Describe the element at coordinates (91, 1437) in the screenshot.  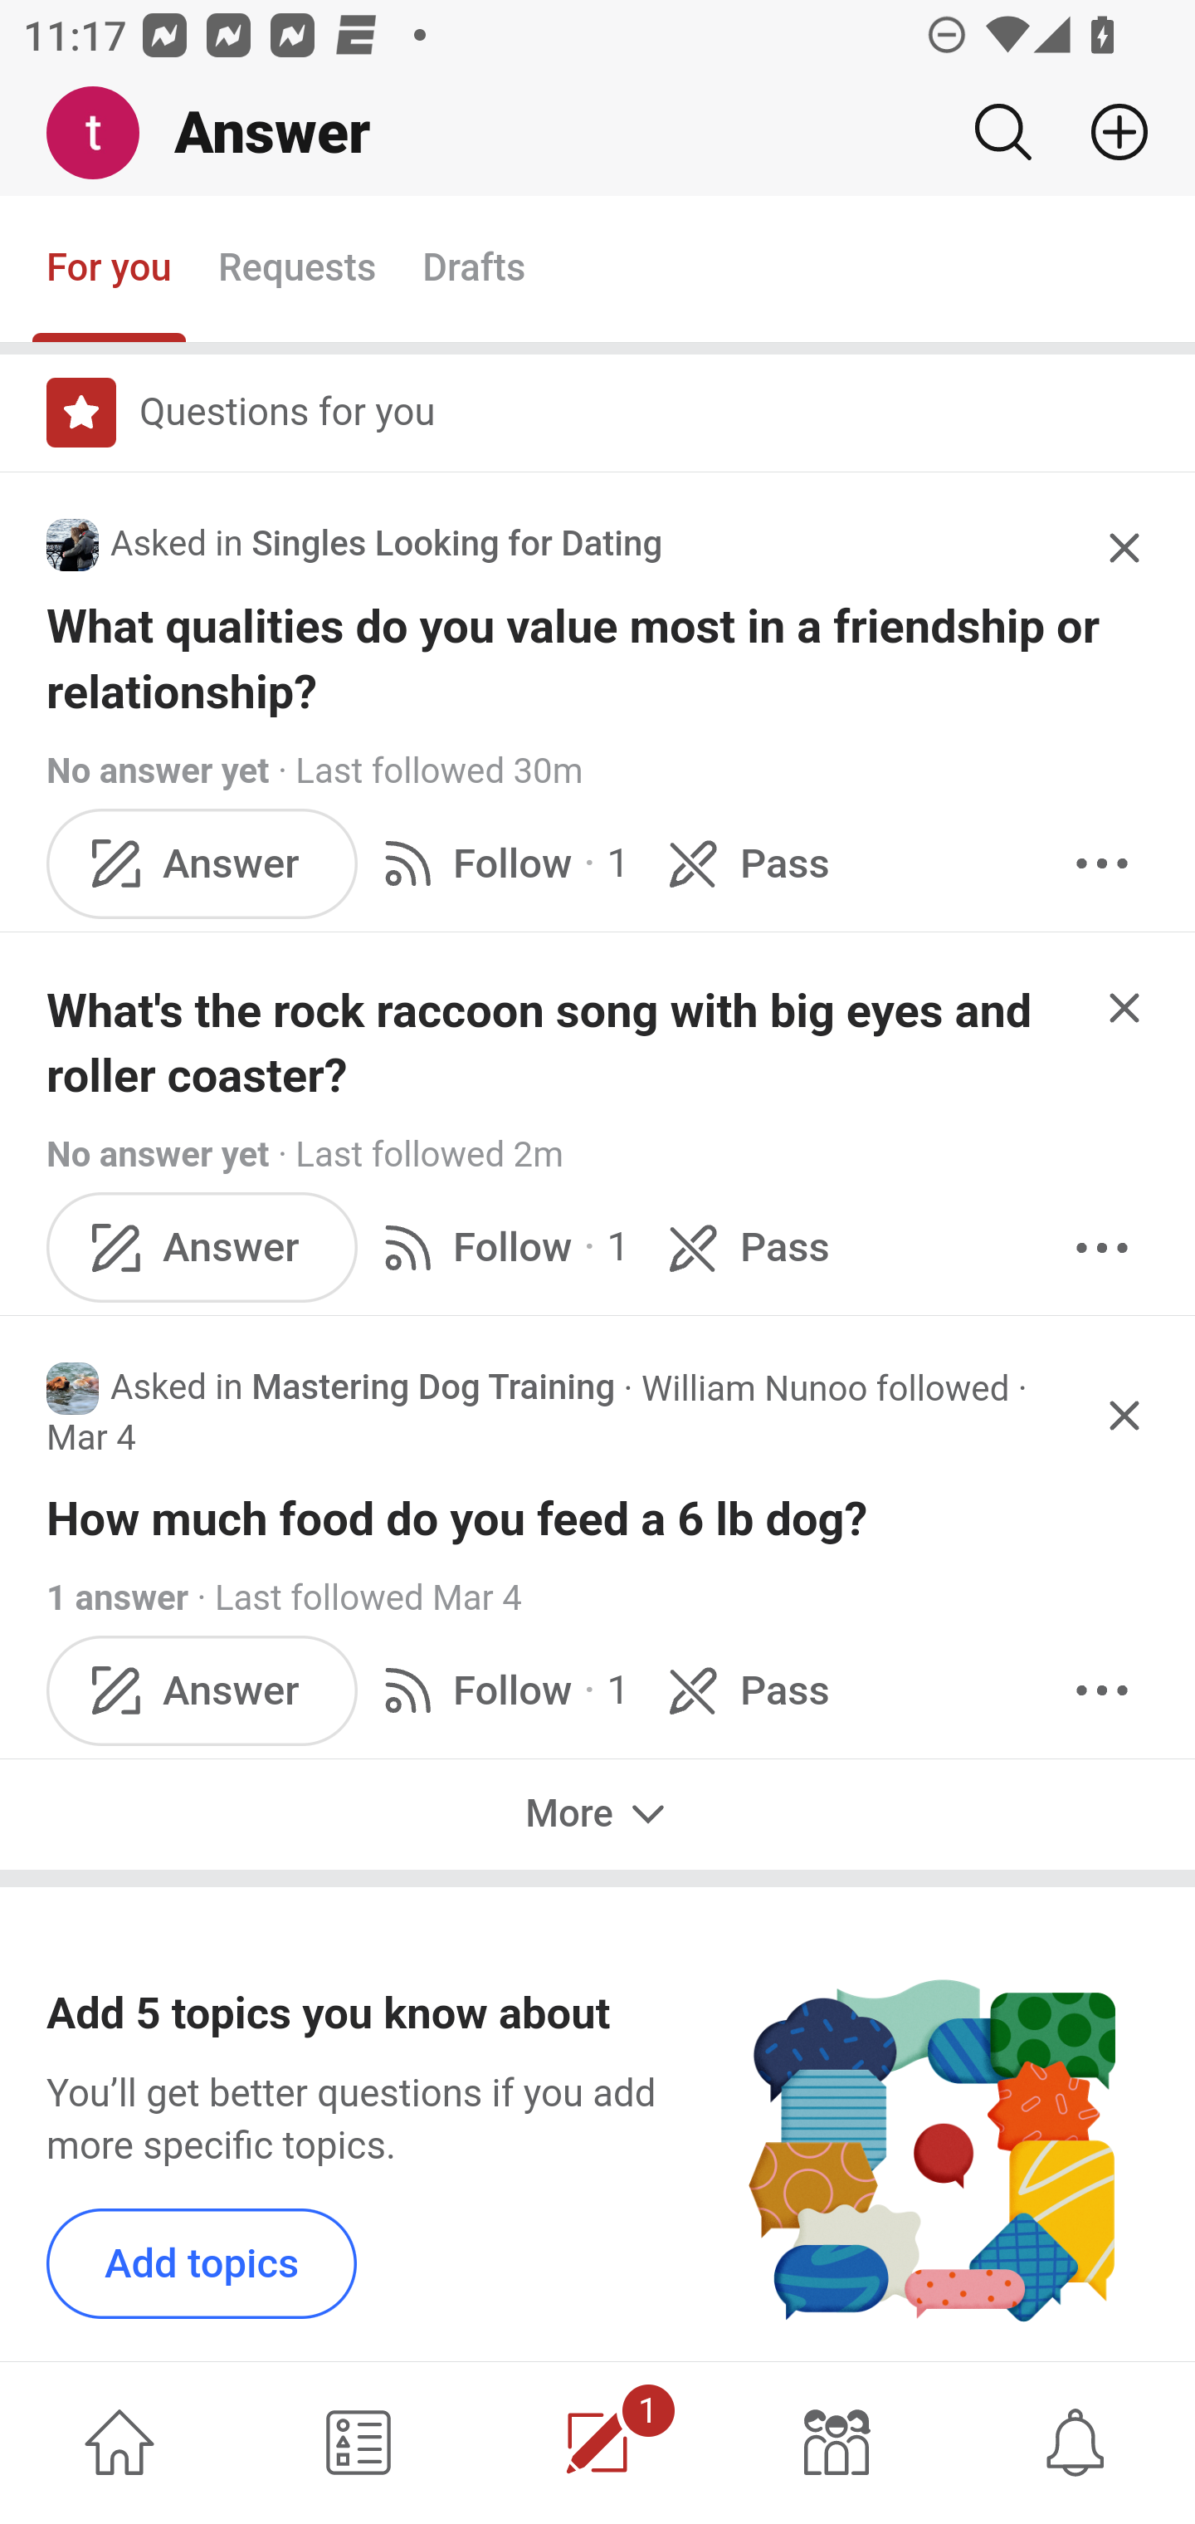
I see `Mar 4` at that location.